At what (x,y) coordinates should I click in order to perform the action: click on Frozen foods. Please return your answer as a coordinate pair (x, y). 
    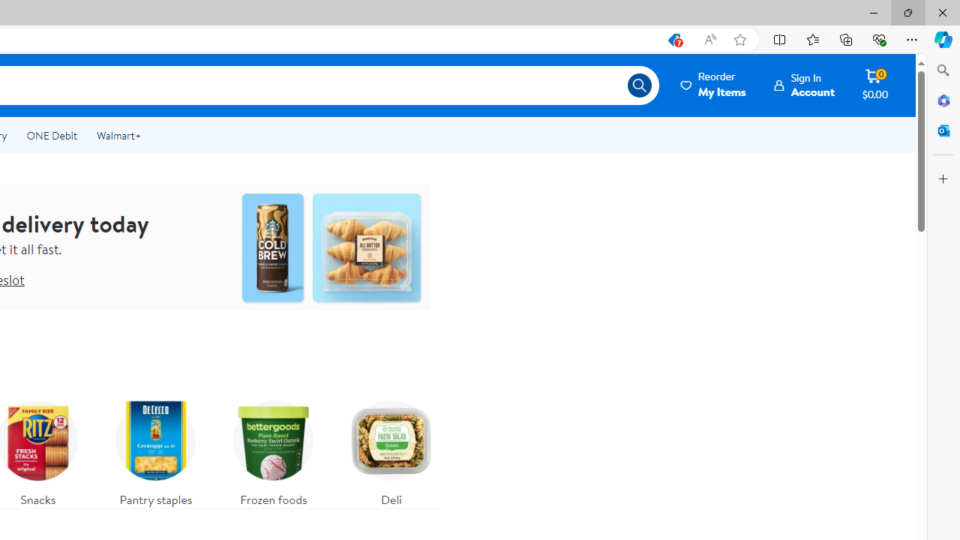
    Looking at the image, I should click on (273, 450).